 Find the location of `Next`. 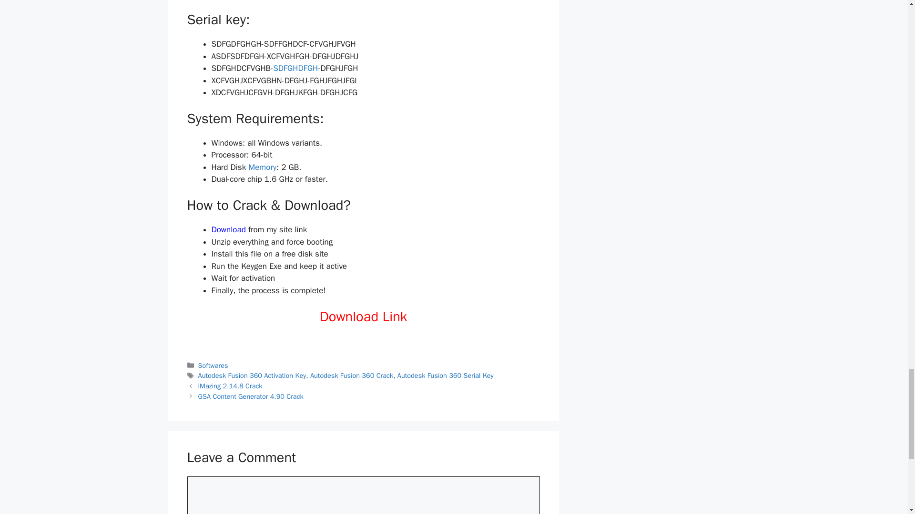

Next is located at coordinates (251, 396).